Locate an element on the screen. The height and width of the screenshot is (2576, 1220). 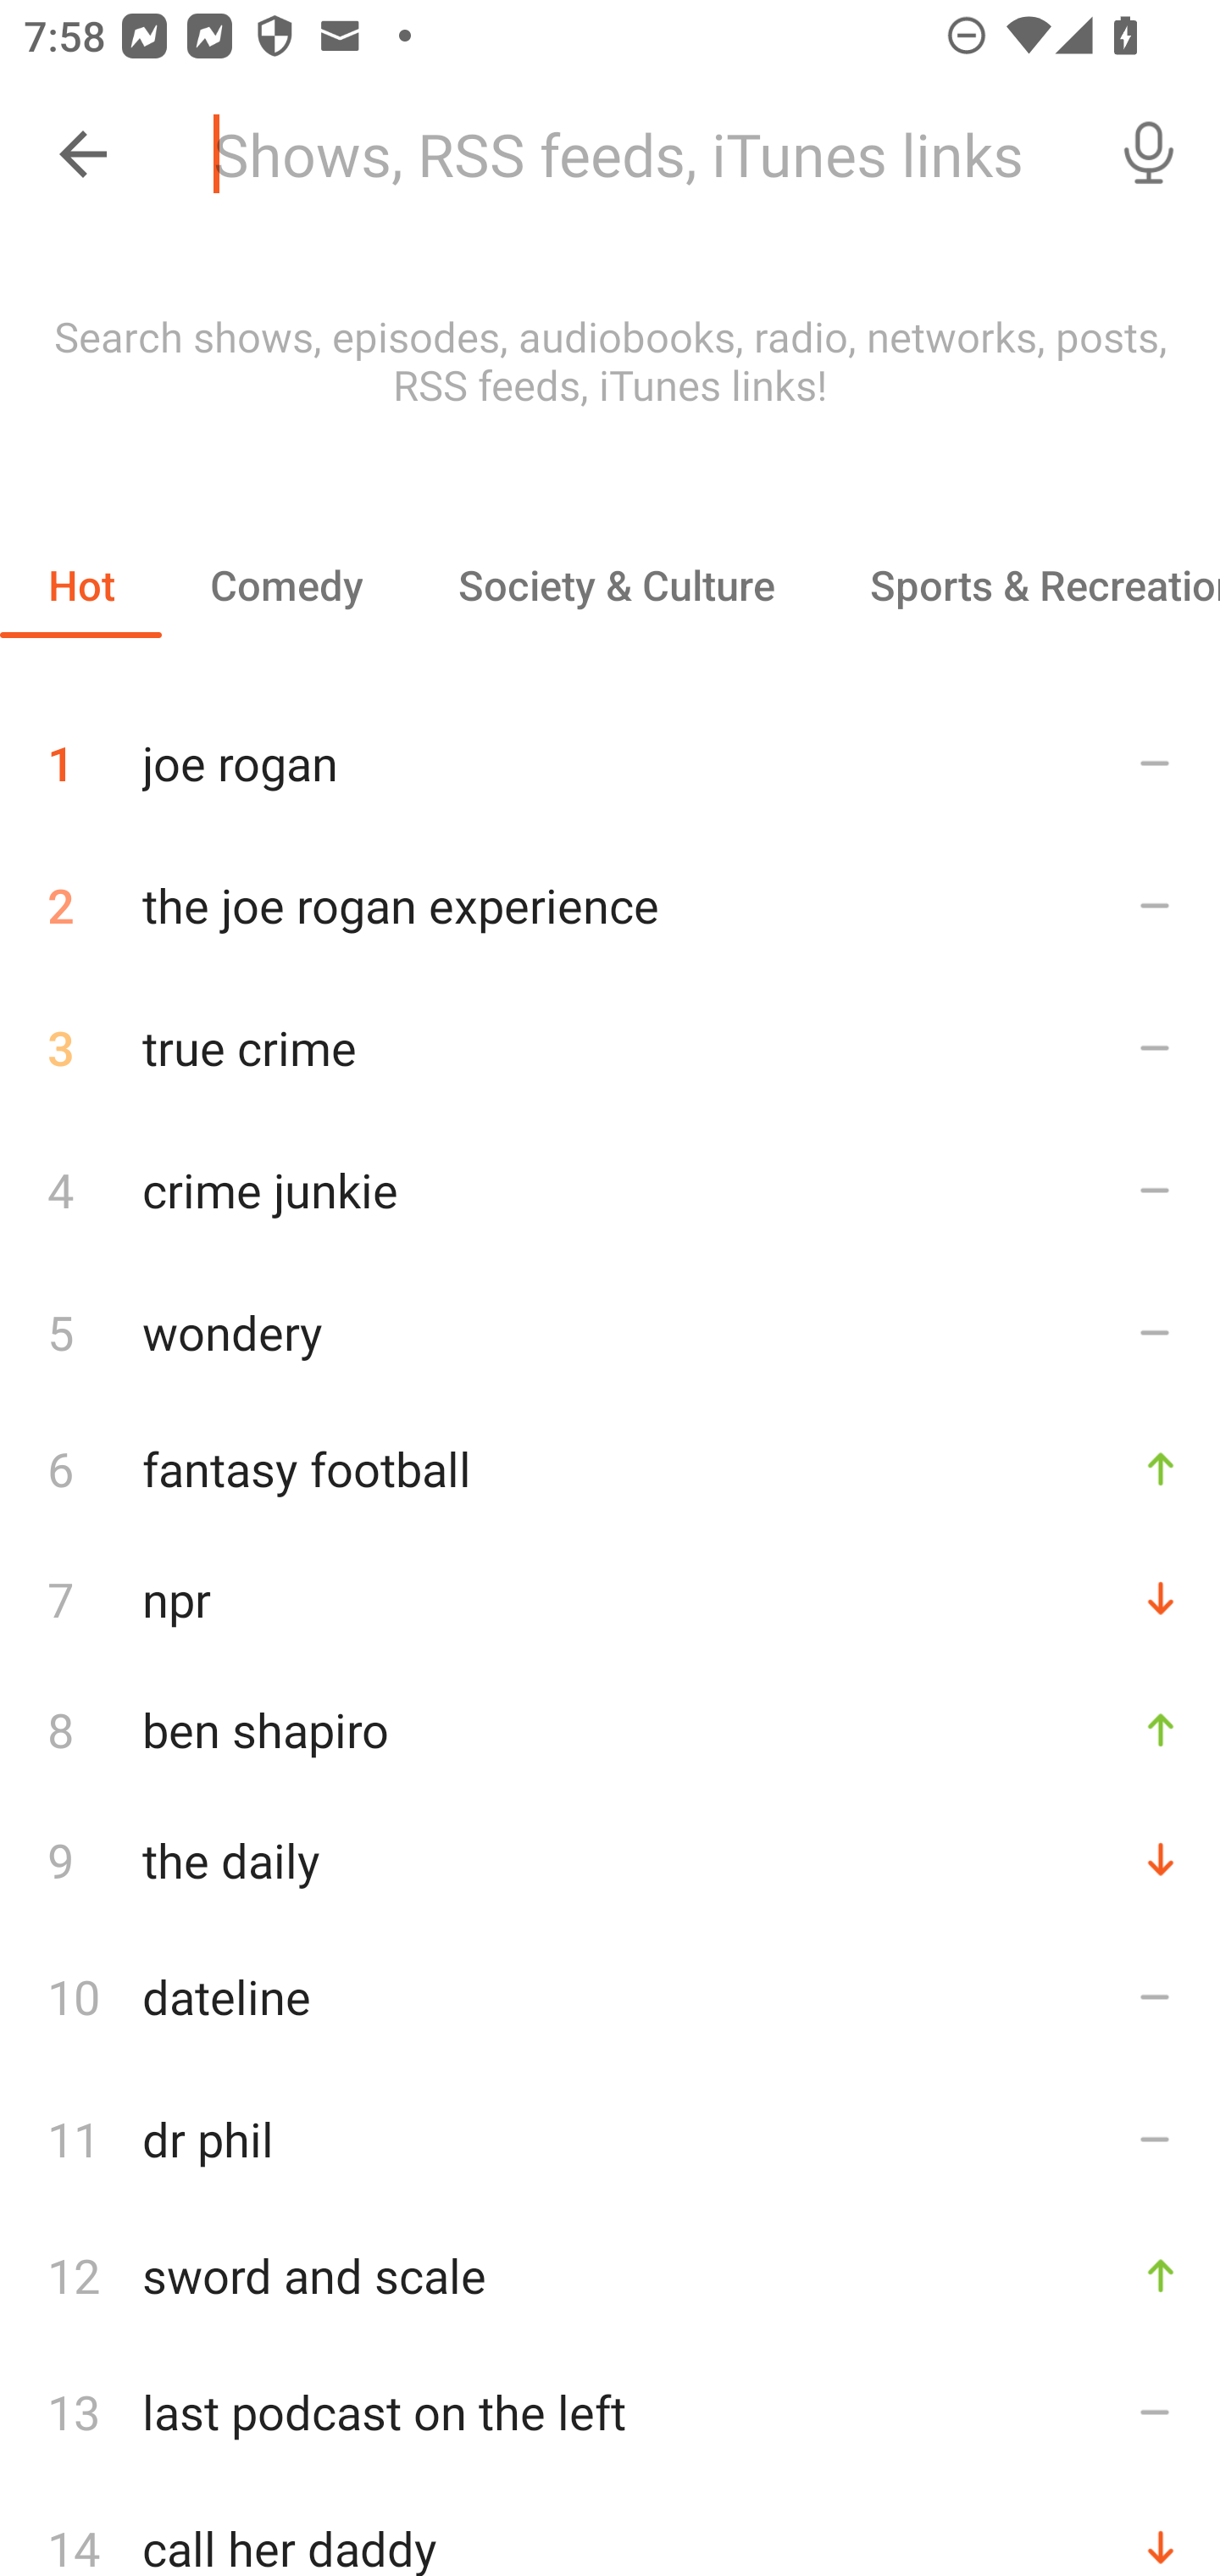
Collapse is located at coordinates (83, 154).